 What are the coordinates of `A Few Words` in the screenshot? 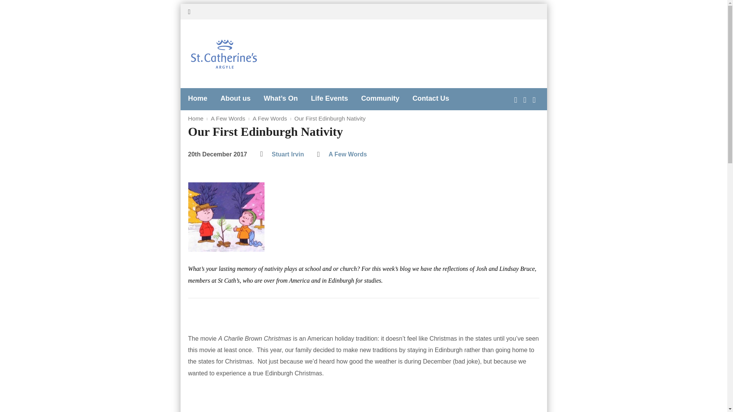 It's located at (228, 118).